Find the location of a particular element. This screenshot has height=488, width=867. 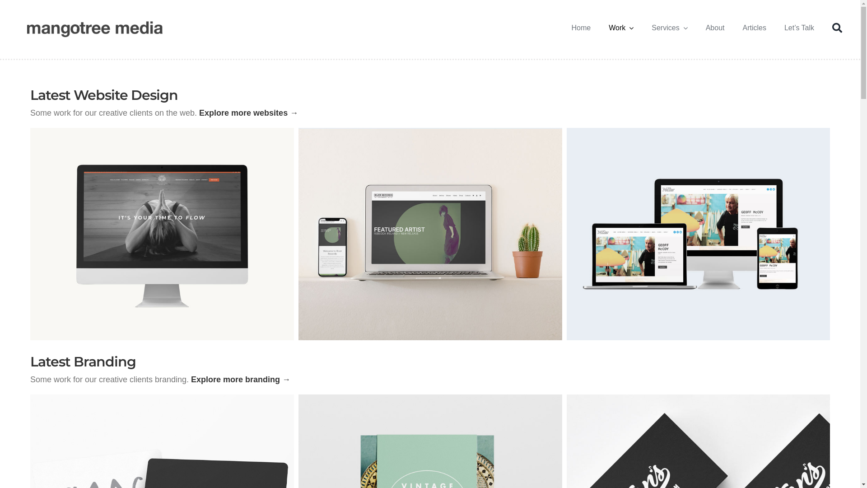

Work is located at coordinates (621, 28).